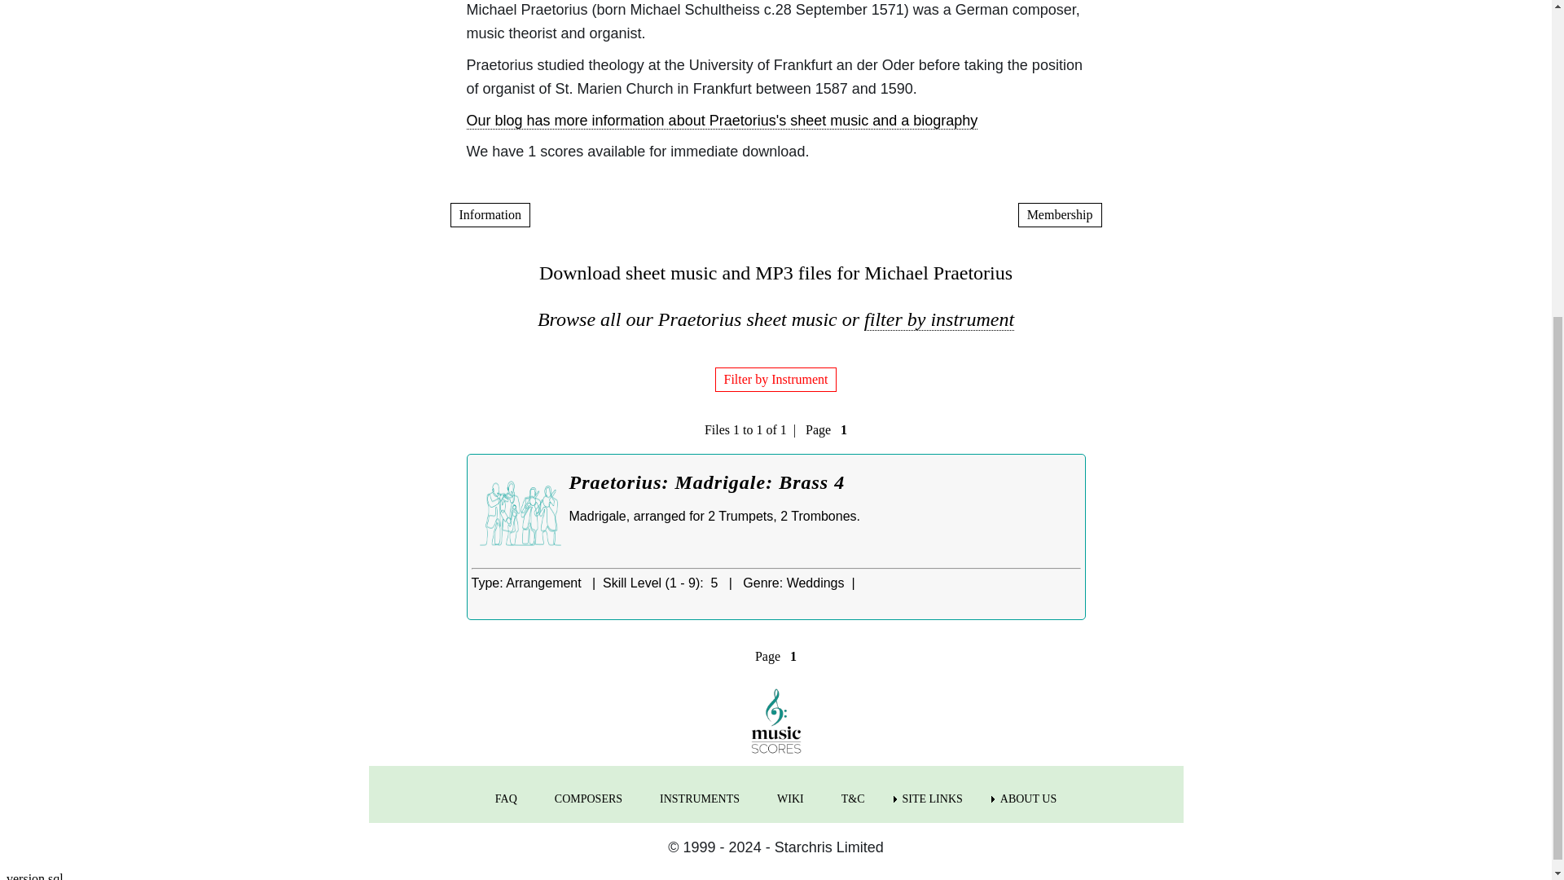 The width and height of the screenshot is (1564, 880). I want to click on Praetorius: Madrigale: Brass 4, so click(706, 482).